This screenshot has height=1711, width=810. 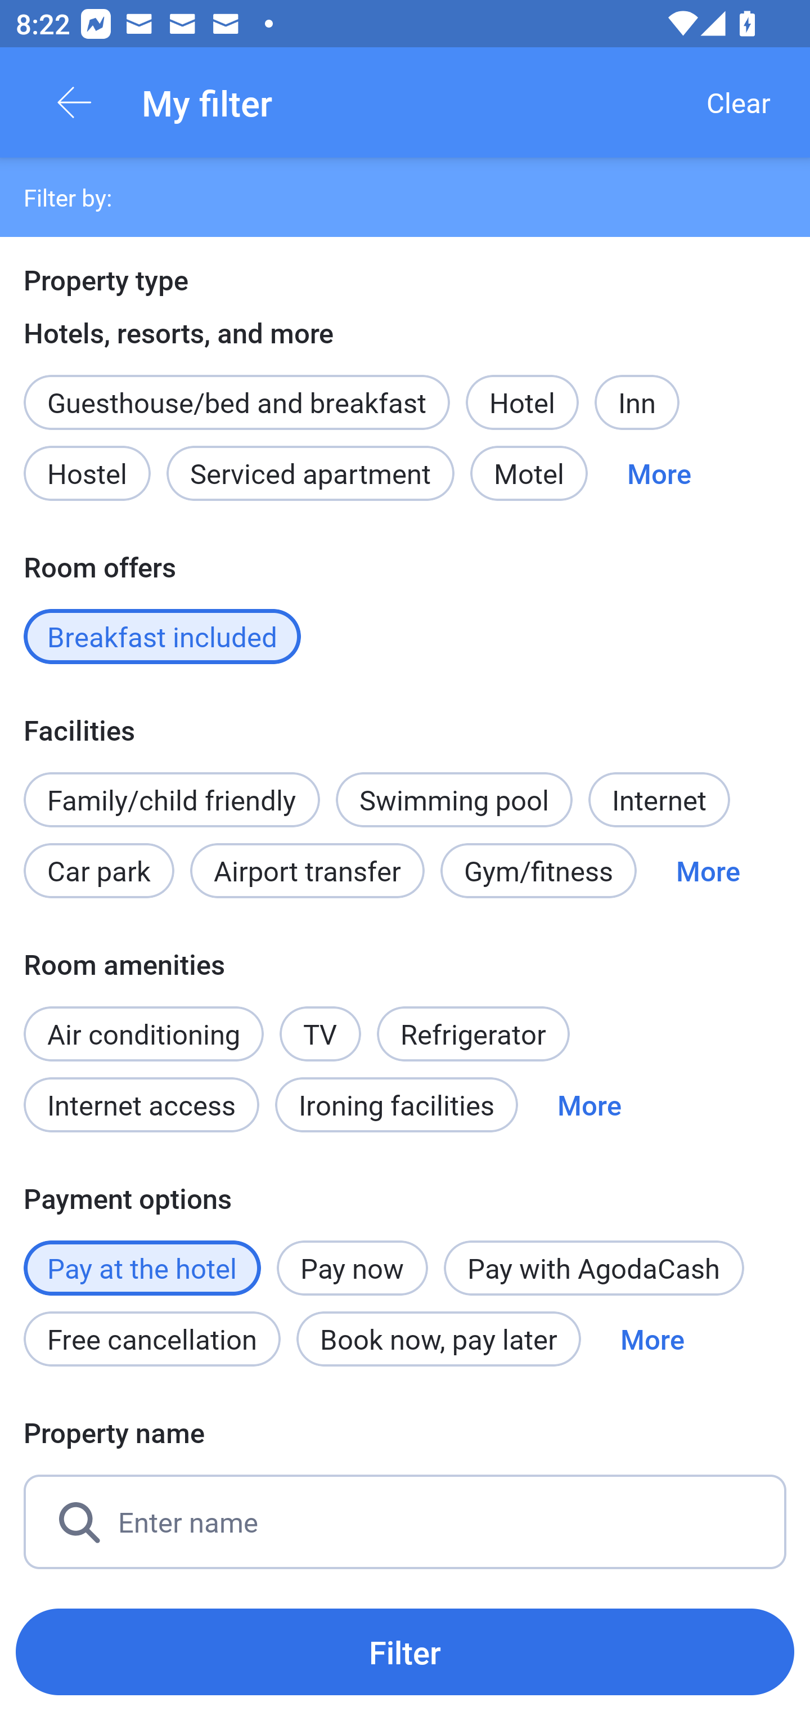 What do you see at coordinates (637, 403) in the screenshot?
I see `Inn` at bounding box center [637, 403].